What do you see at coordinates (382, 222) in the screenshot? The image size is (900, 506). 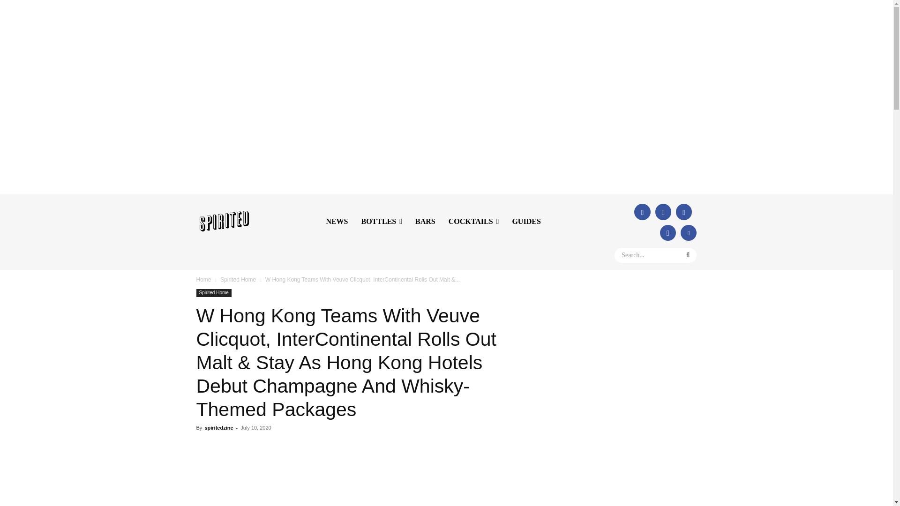 I see `BOTTLES` at bounding box center [382, 222].